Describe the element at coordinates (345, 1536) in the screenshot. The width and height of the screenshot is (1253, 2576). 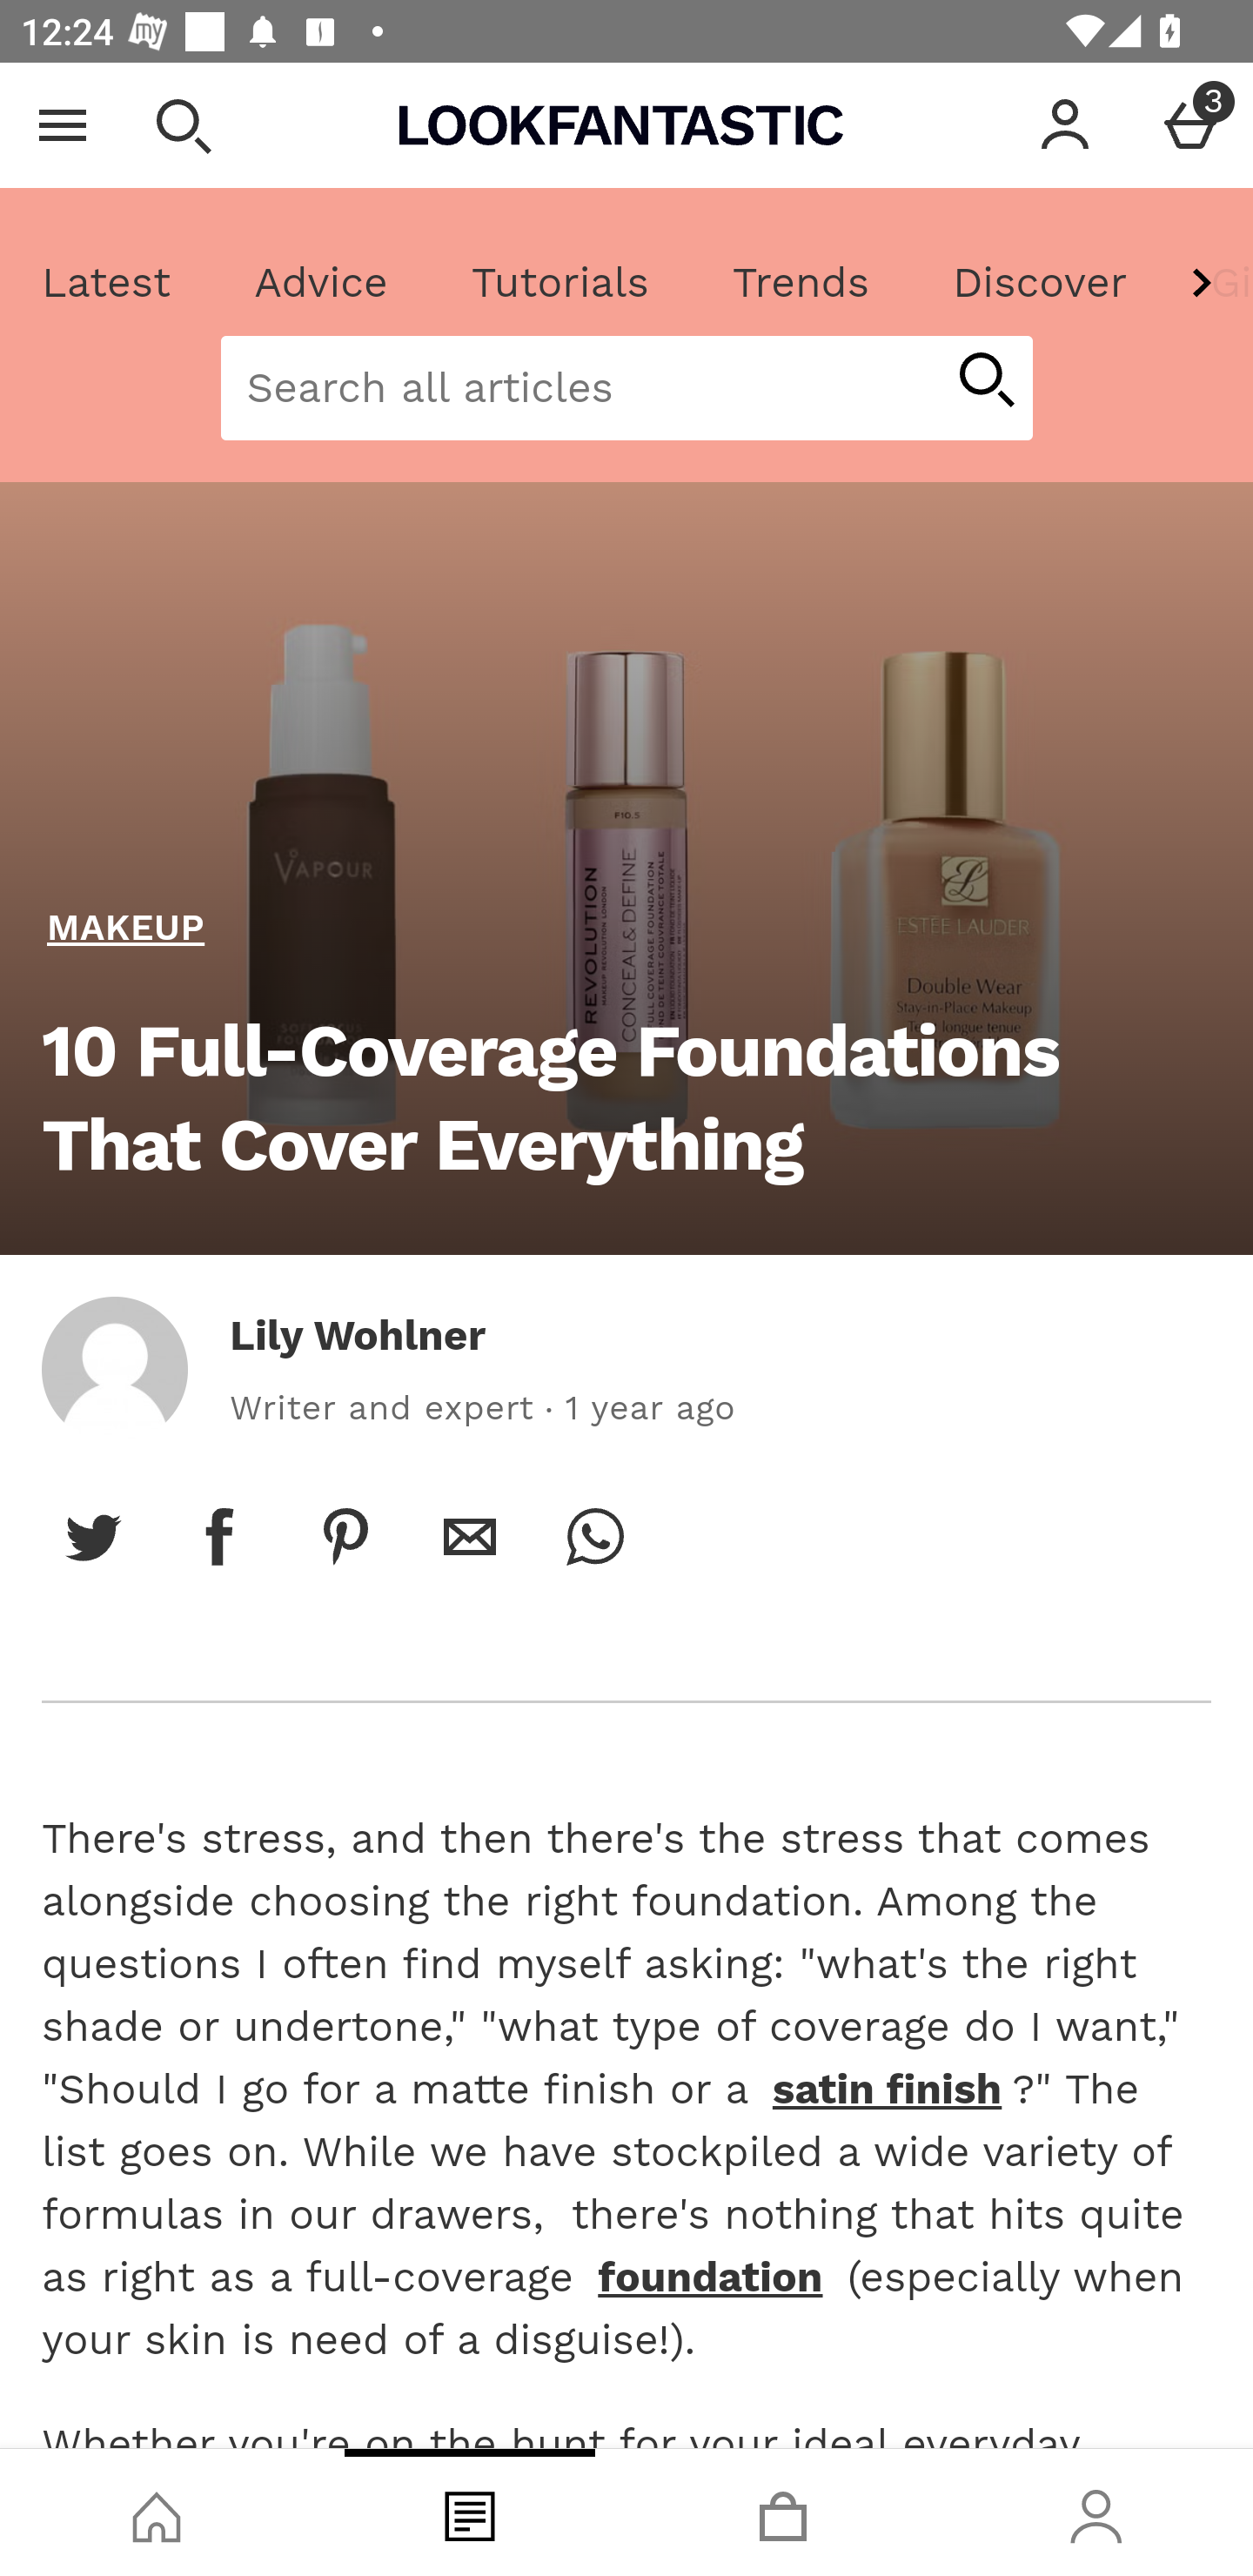
I see `Share this on Pinterest` at that location.